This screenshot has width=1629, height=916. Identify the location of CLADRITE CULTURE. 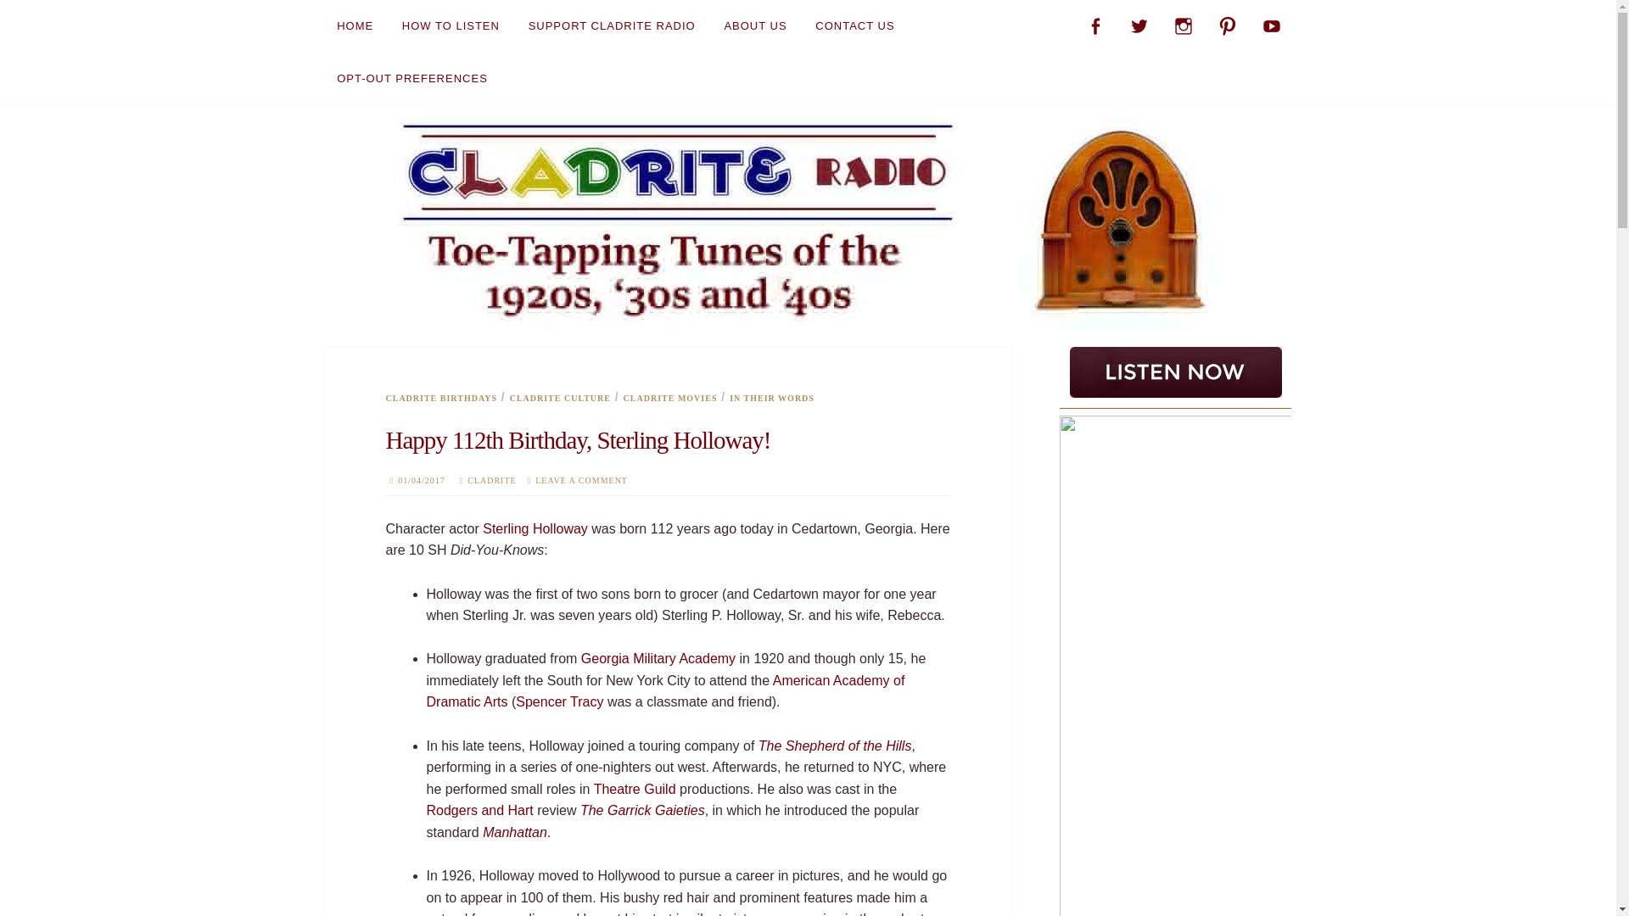
(560, 399).